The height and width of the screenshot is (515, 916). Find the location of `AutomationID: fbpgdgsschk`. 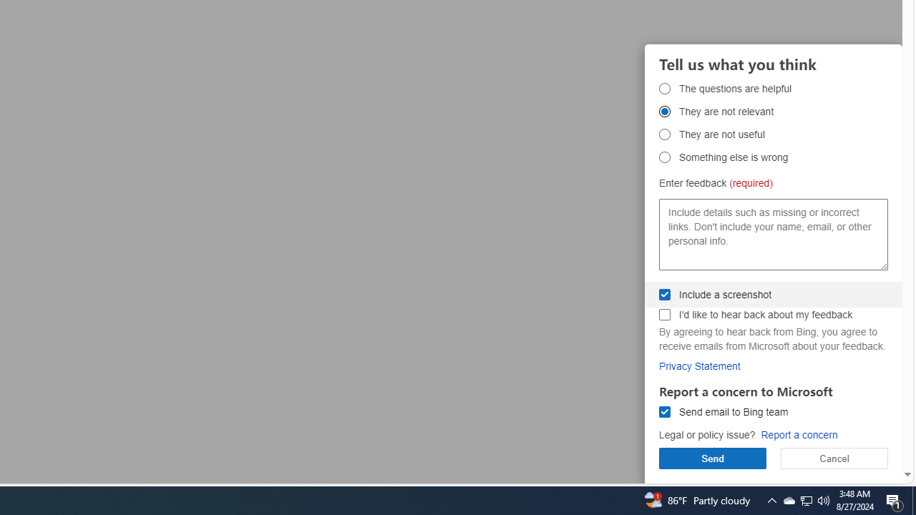

AutomationID: fbpgdgsschk is located at coordinates (664, 294).